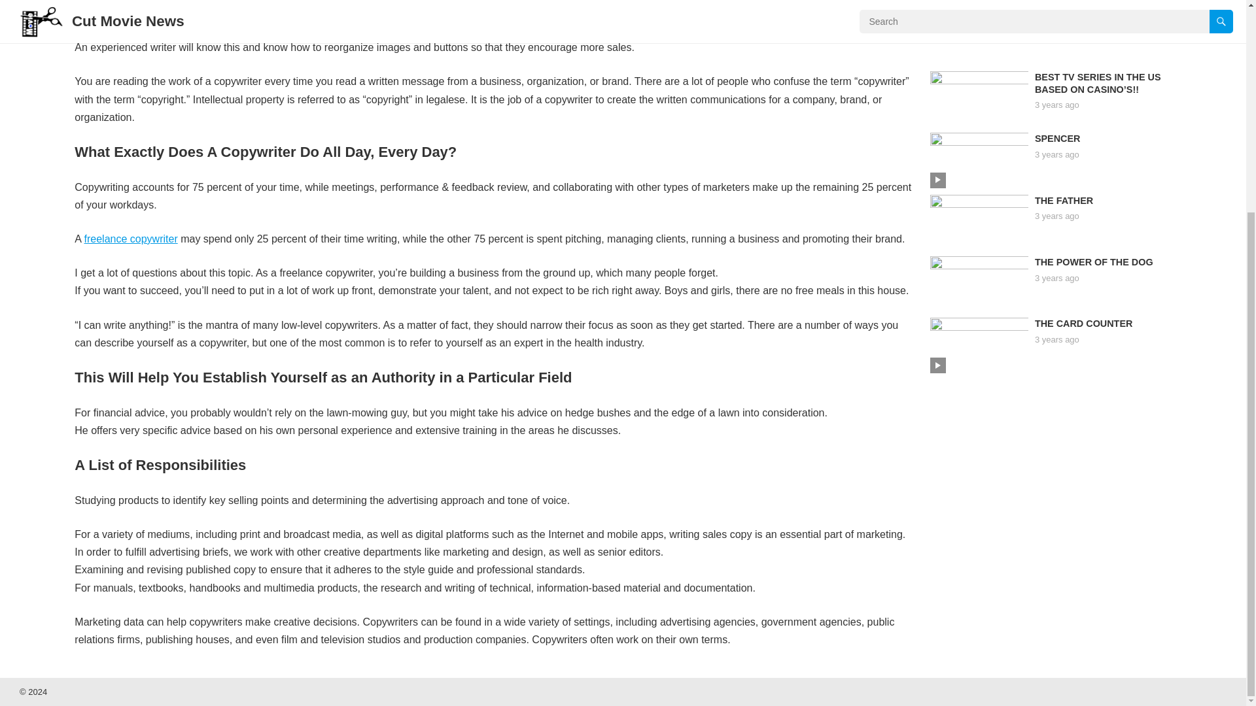 The image size is (1256, 706). Describe the element at coordinates (1091, 15) in the screenshot. I see `VIOLENCE IN THE HOME` at that location.